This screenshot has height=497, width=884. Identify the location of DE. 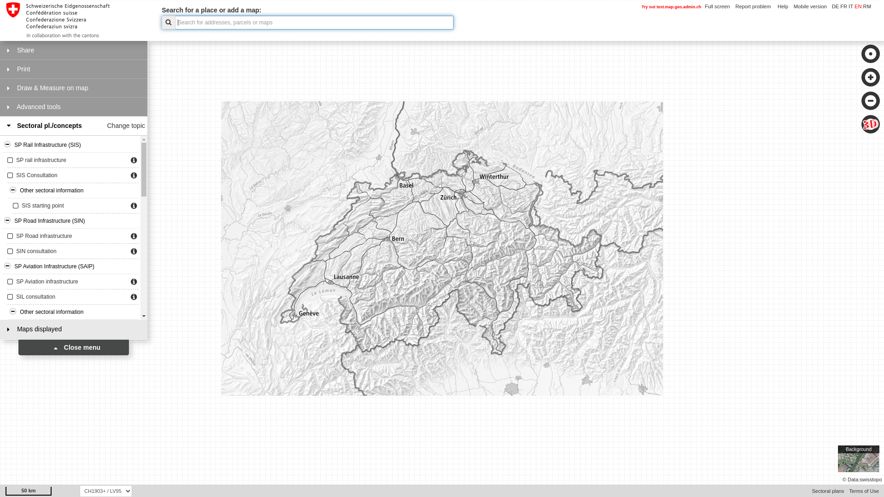
(835, 6).